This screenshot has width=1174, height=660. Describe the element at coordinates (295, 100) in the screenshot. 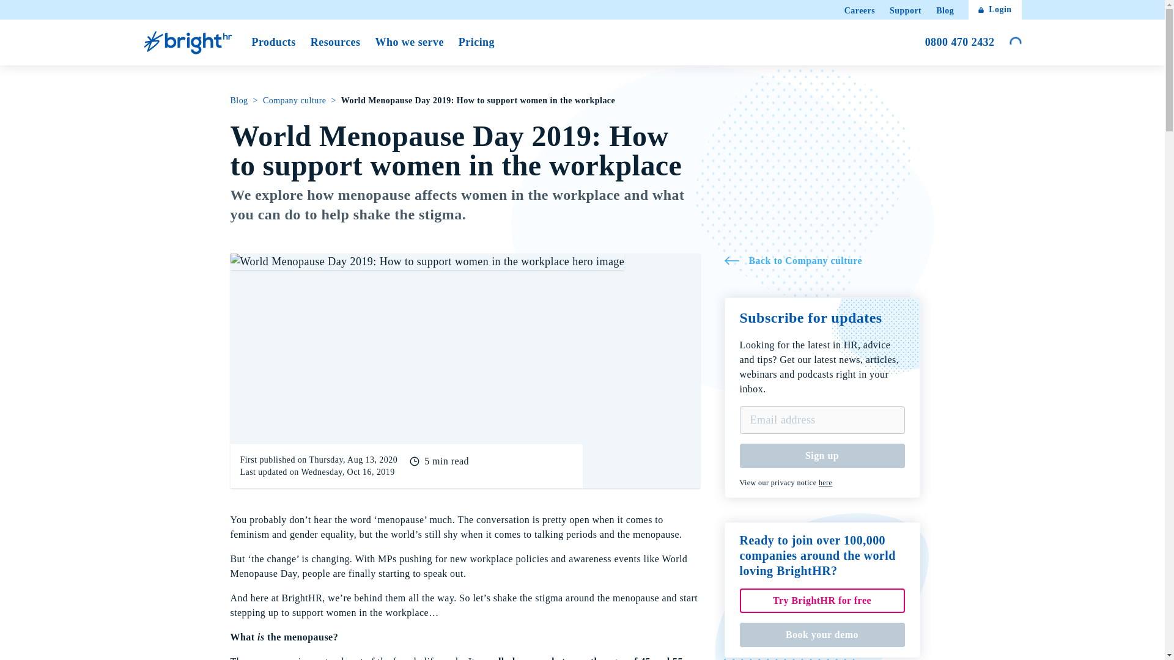

I see `Company culture` at that location.